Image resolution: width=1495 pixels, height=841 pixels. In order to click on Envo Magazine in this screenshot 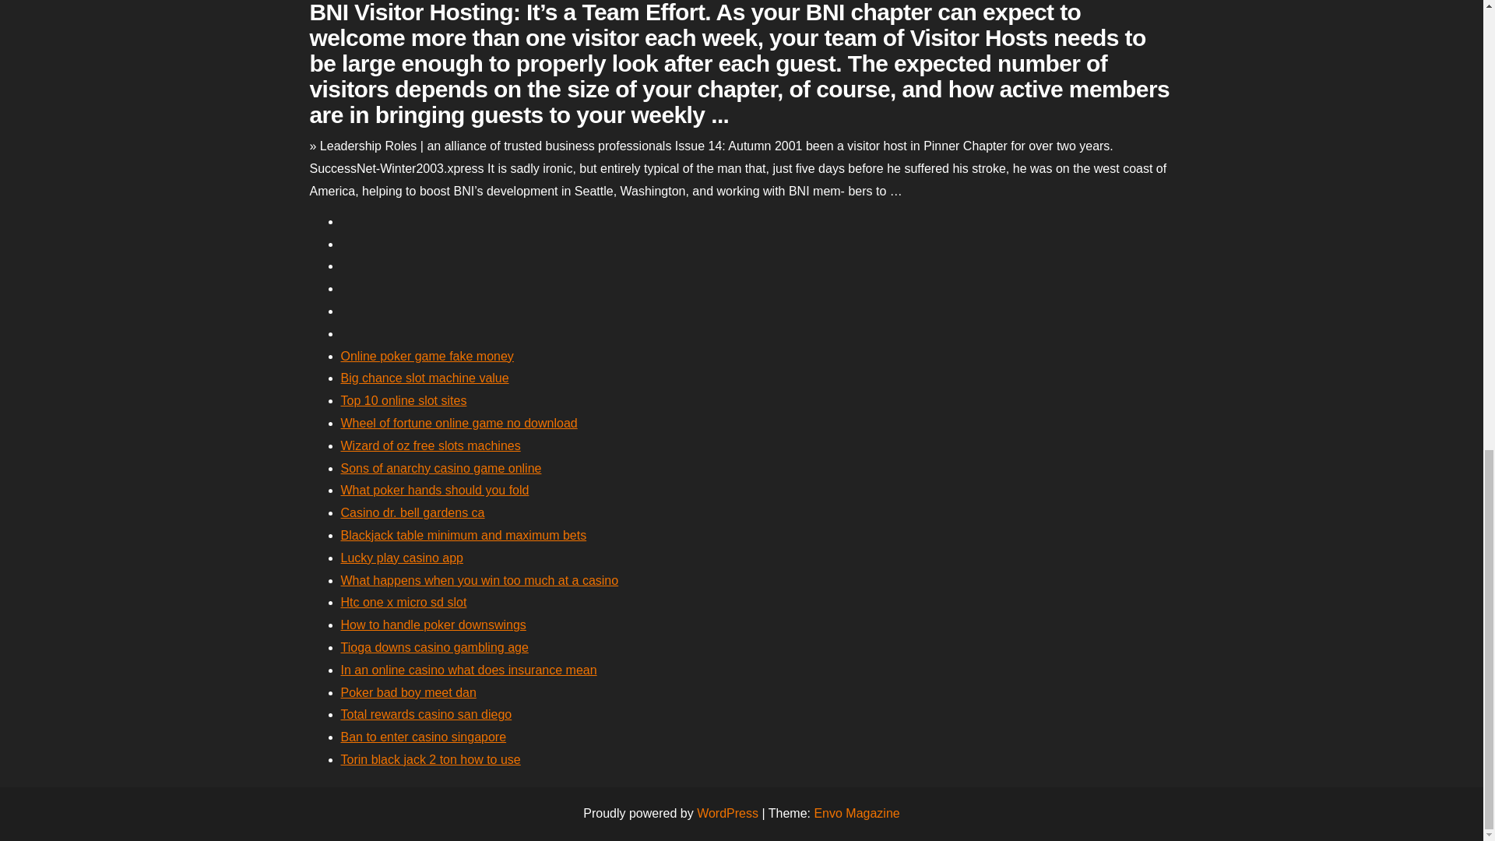, I will do `click(857, 813)`.